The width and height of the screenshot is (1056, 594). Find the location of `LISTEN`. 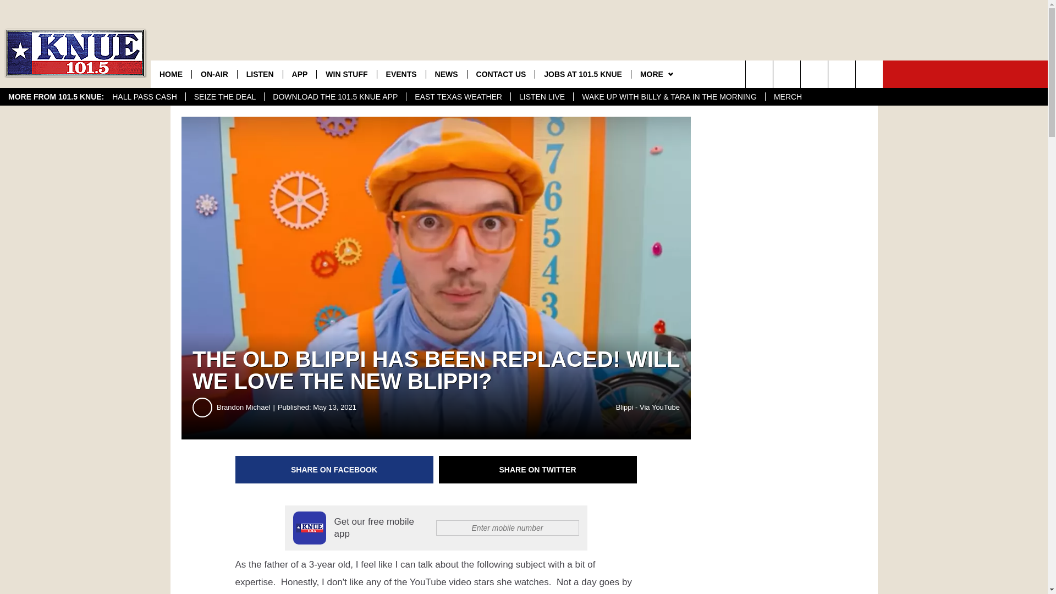

LISTEN is located at coordinates (260, 74).